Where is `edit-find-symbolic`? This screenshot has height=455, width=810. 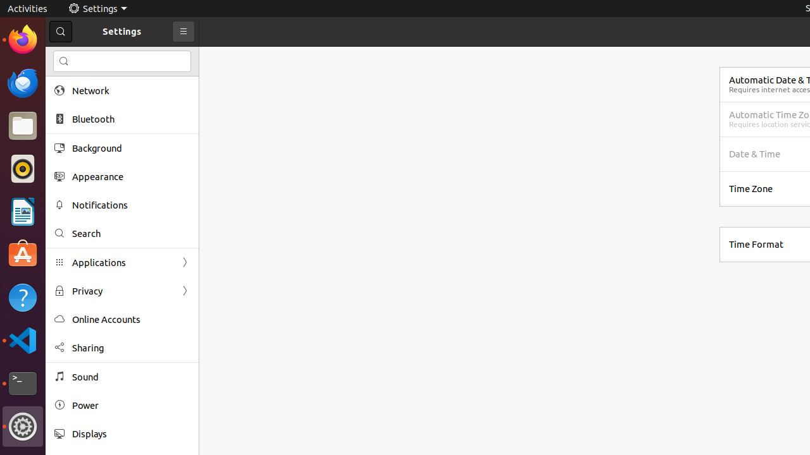 edit-find-symbolic is located at coordinates (64, 61).